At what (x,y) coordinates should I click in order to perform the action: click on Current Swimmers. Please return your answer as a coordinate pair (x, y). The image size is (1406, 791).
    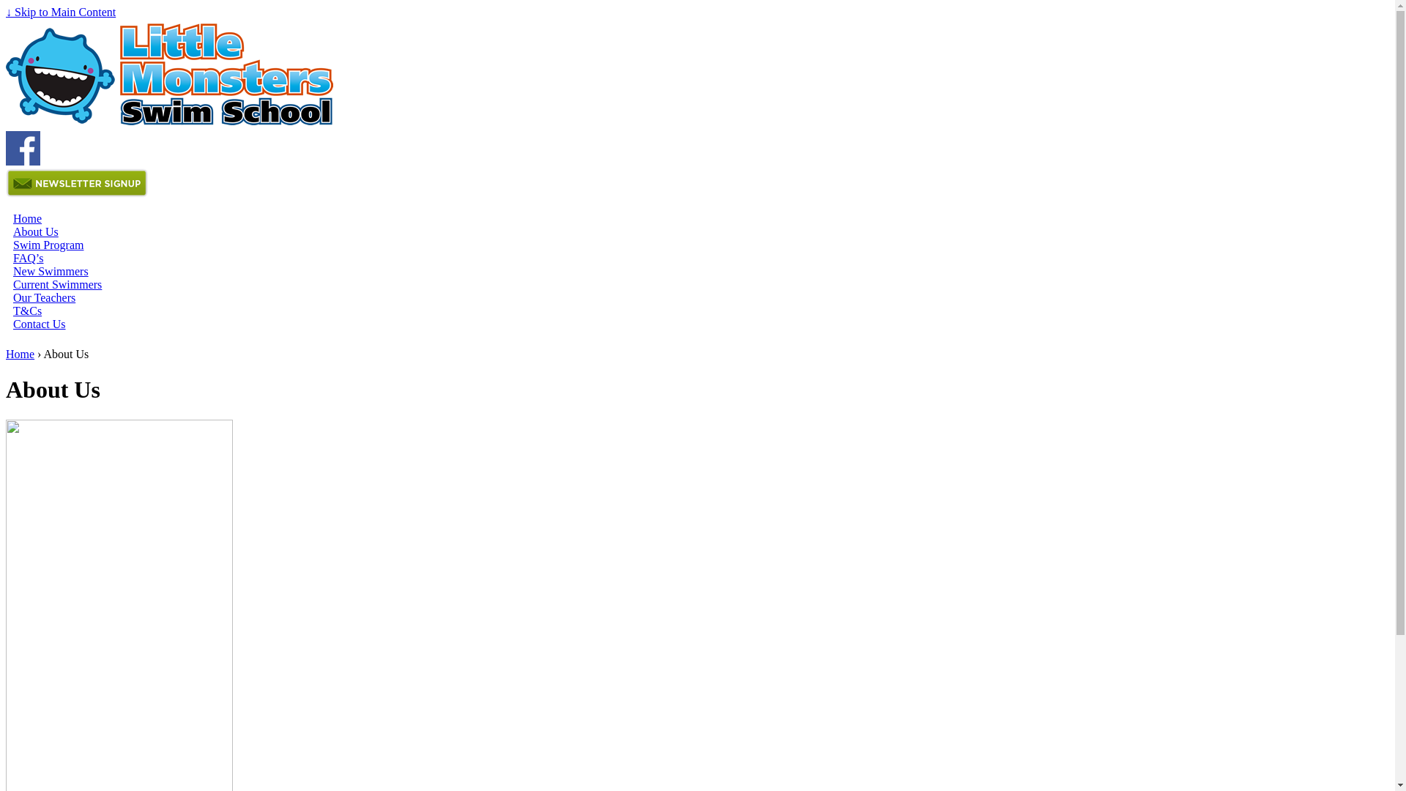
    Looking at the image, I should click on (57, 284).